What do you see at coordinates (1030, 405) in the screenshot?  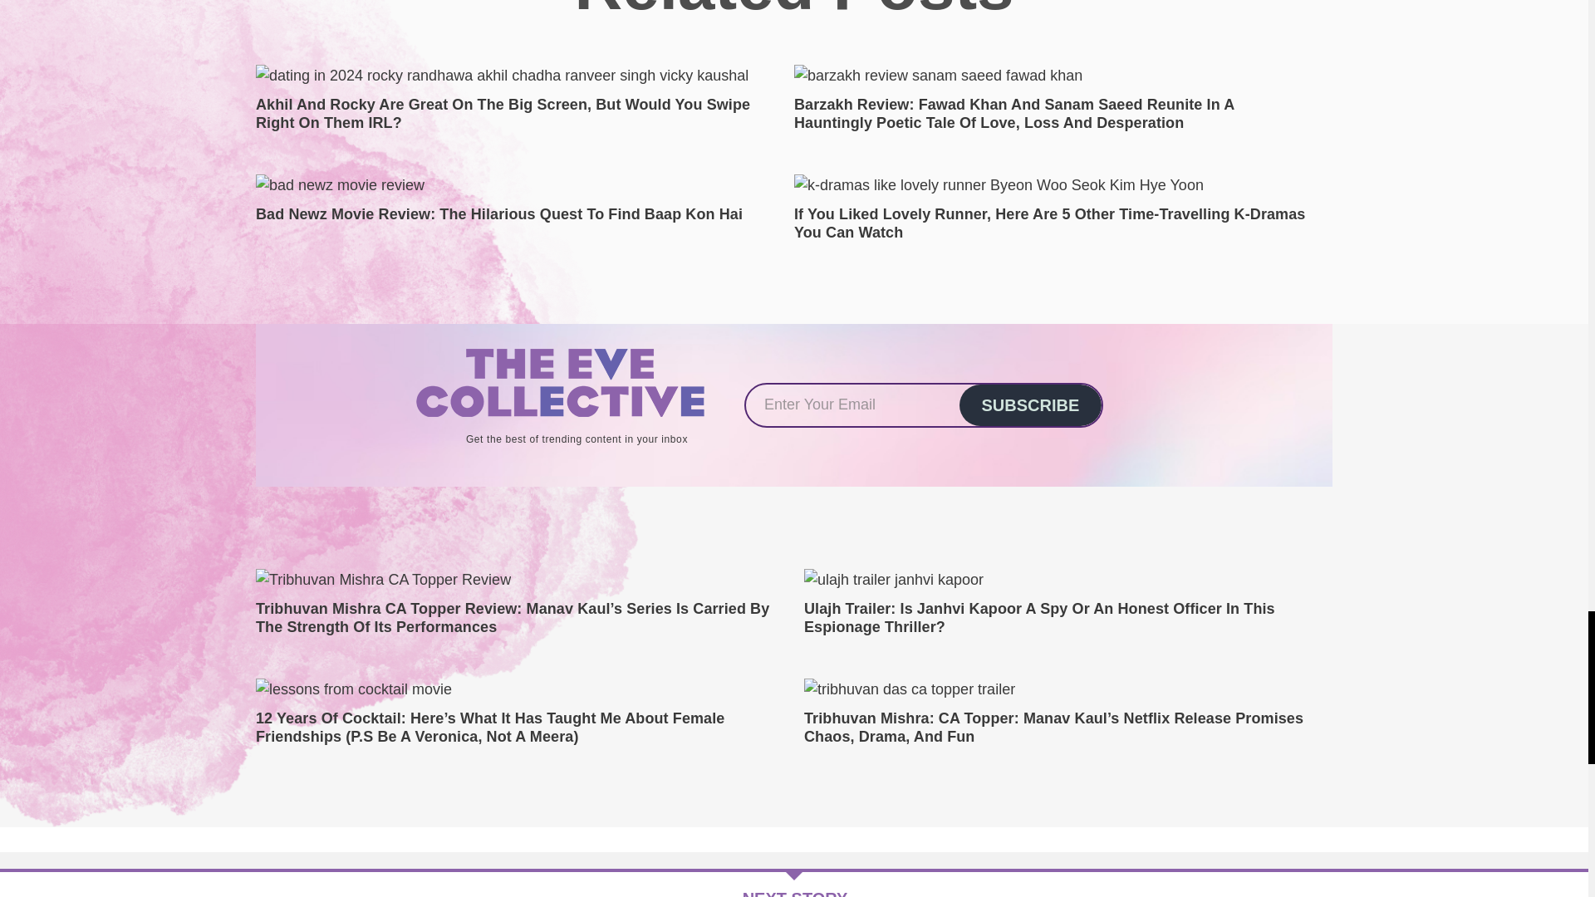 I see `Subscribe` at bounding box center [1030, 405].